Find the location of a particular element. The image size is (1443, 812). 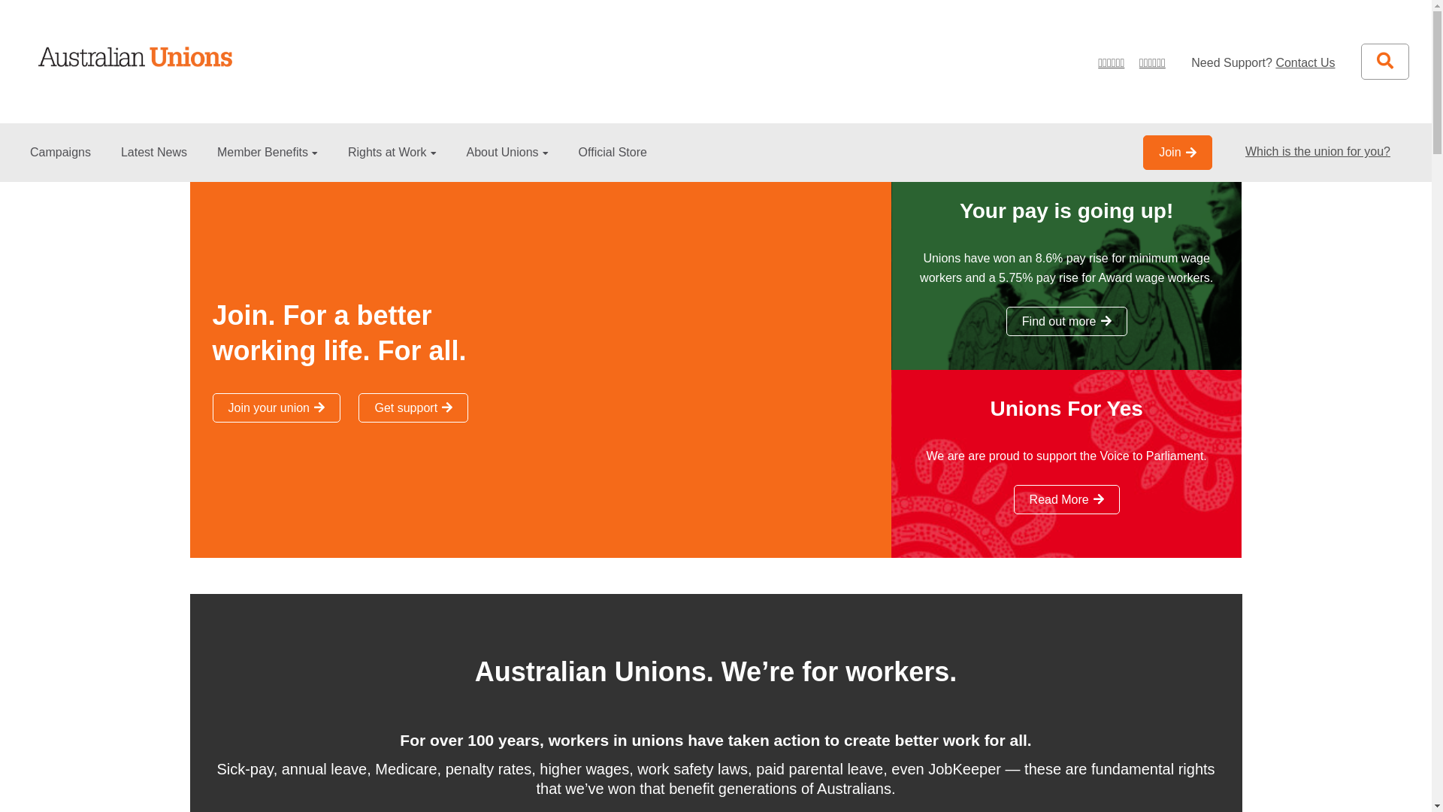

Campaigns is located at coordinates (60, 164).